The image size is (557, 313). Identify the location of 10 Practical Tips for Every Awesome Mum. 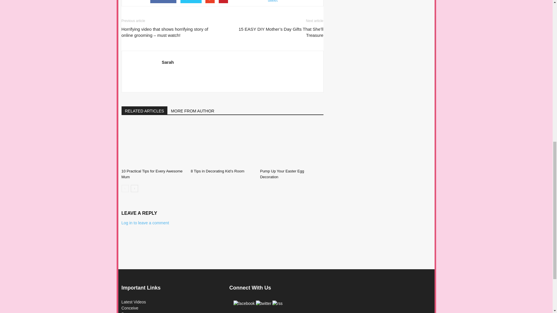
(153, 144).